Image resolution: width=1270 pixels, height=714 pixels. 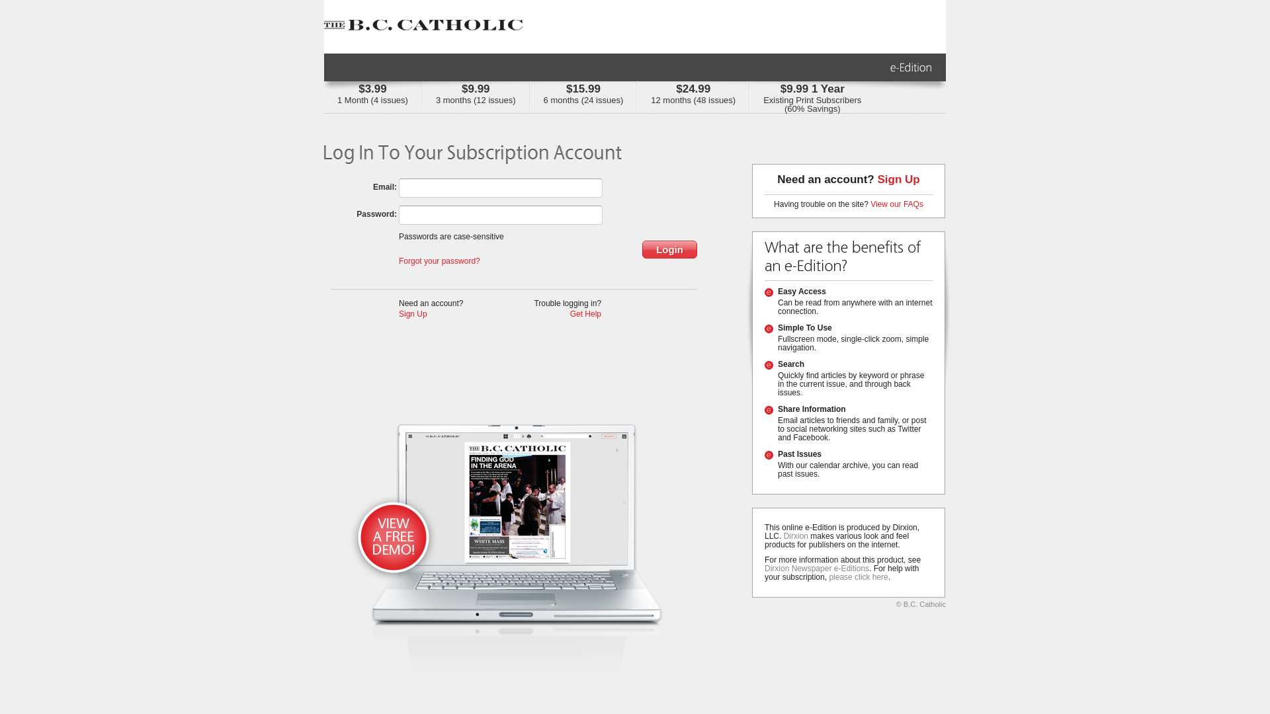 What do you see at coordinates (413, 314) in the screenshot?
I see `Sign Up` at bounding box center [413, 314].